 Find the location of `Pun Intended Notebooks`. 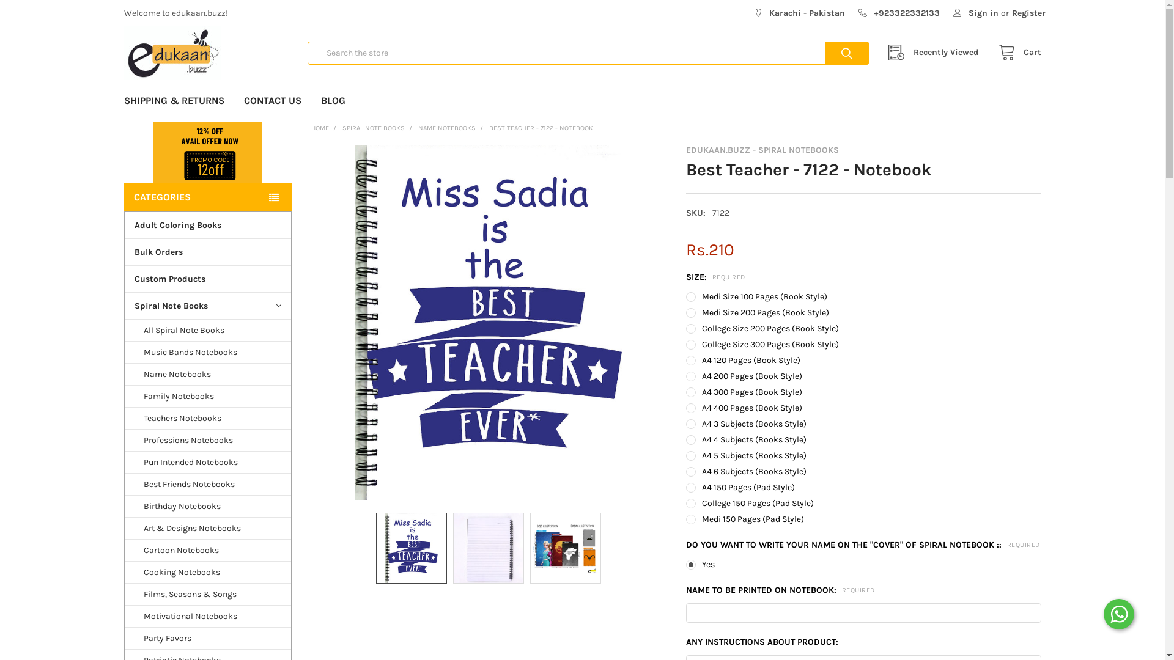

Pun Intended Notebooks is located at coordinates (208, 463).